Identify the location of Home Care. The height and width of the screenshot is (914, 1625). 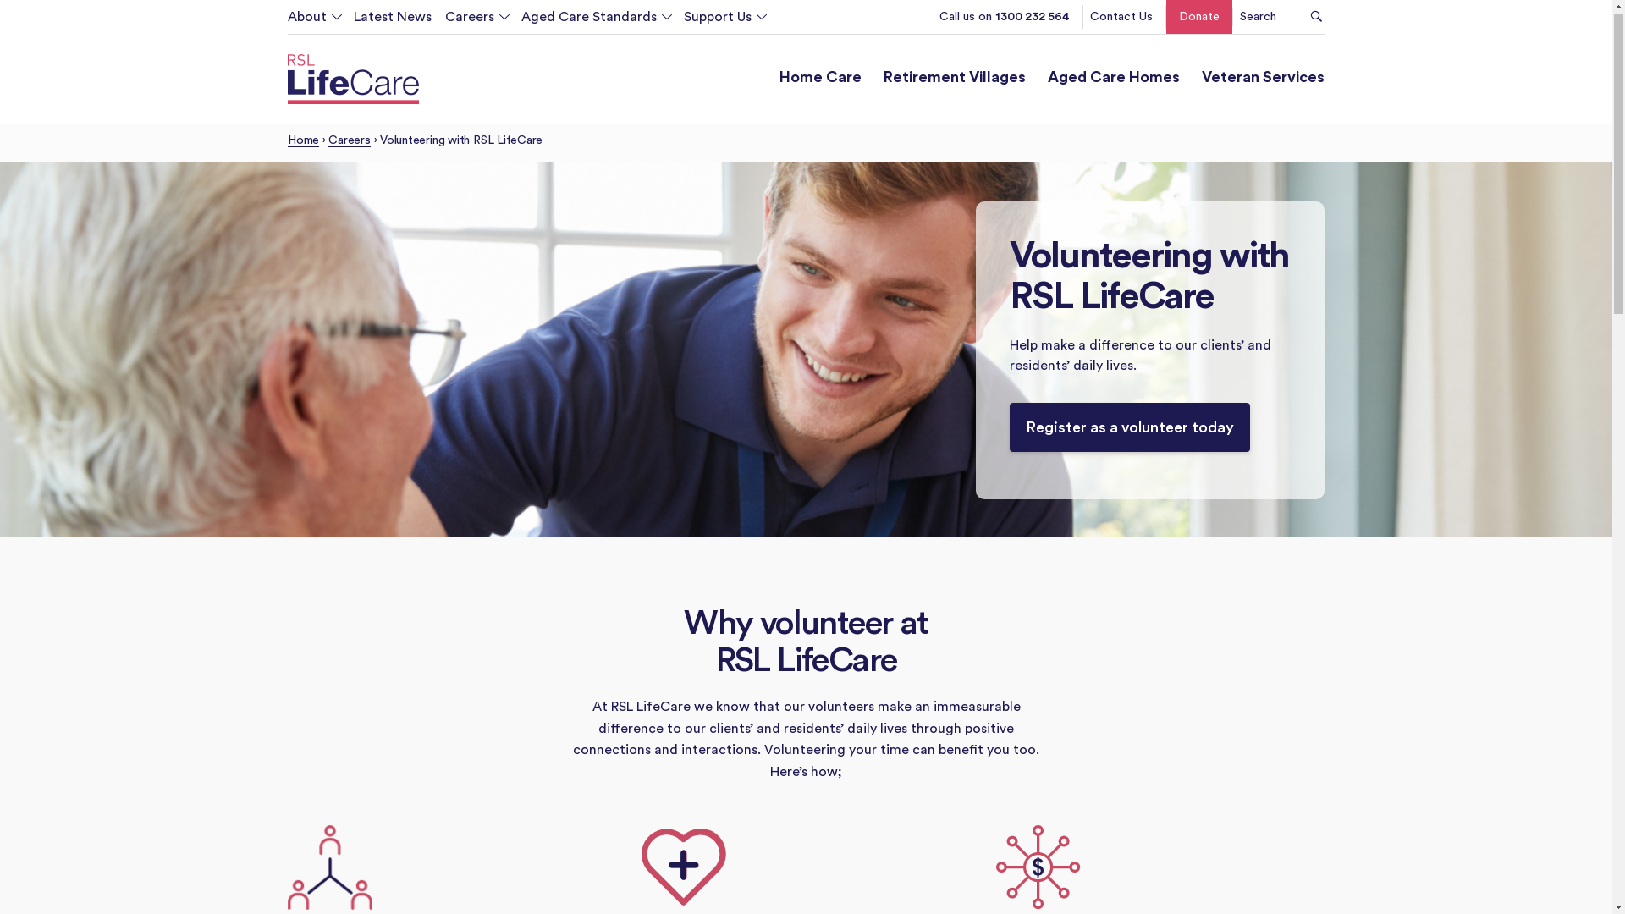
(820, 83).